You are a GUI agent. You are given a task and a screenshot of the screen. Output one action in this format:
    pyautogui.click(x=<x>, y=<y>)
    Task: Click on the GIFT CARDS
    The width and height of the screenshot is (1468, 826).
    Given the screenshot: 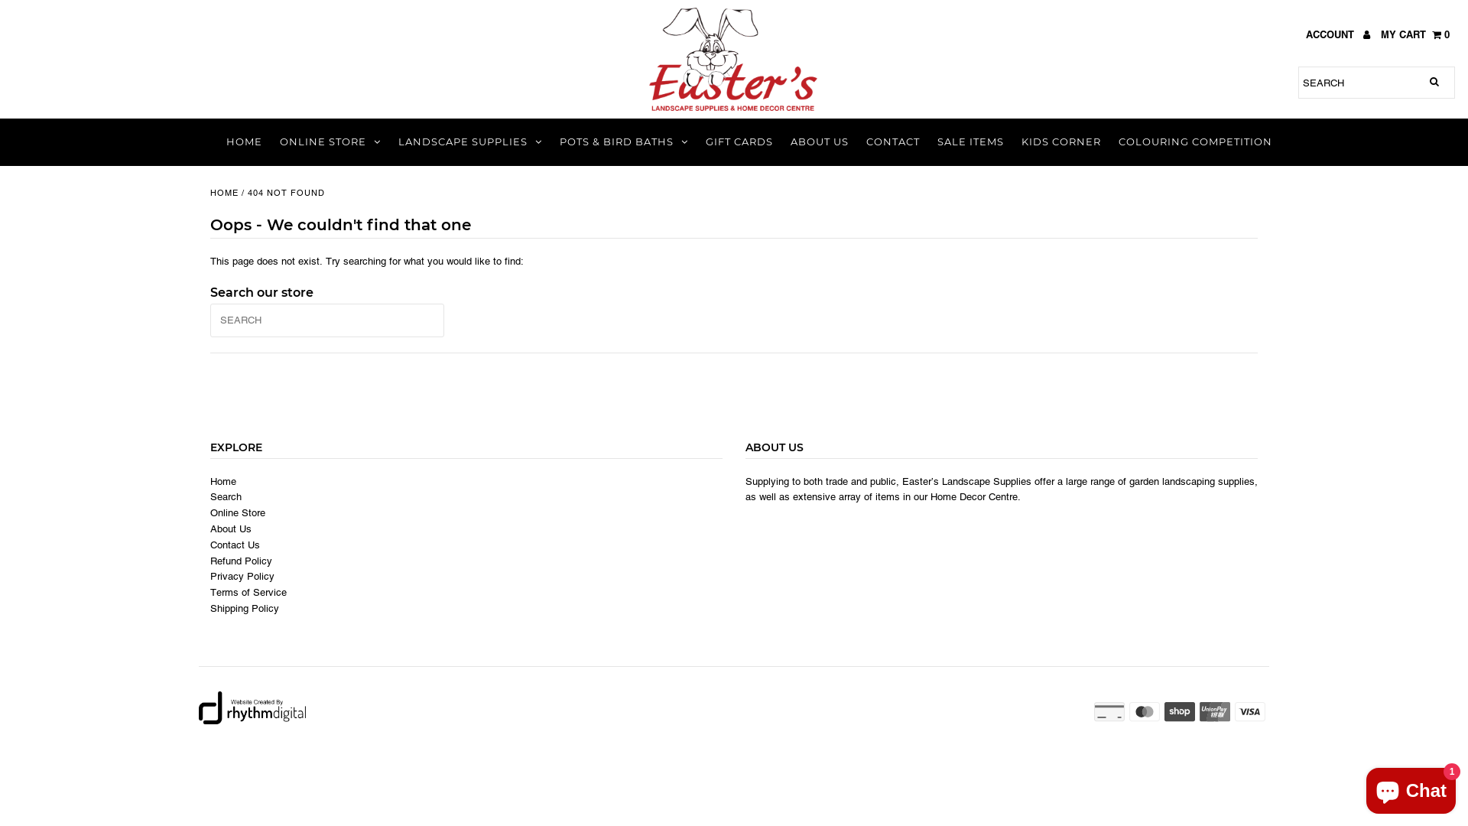 What is the action you would take?
    pyautogui.click(x=739, y=142)
    